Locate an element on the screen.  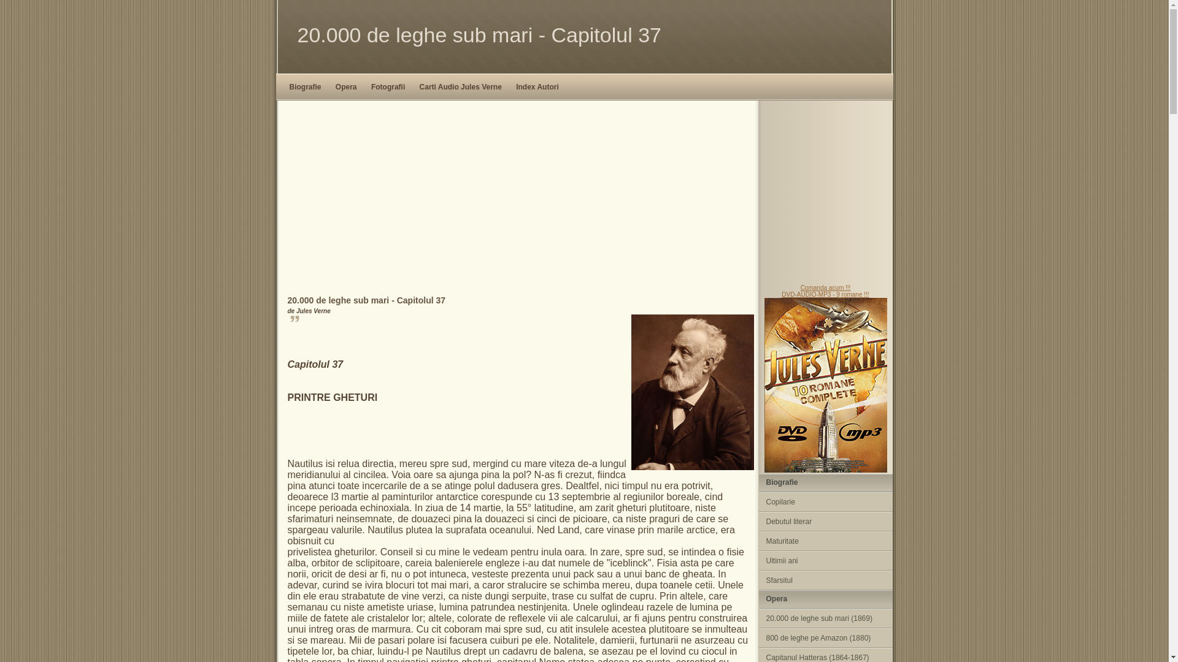
Fotografii is located at coordinates (388, 87).